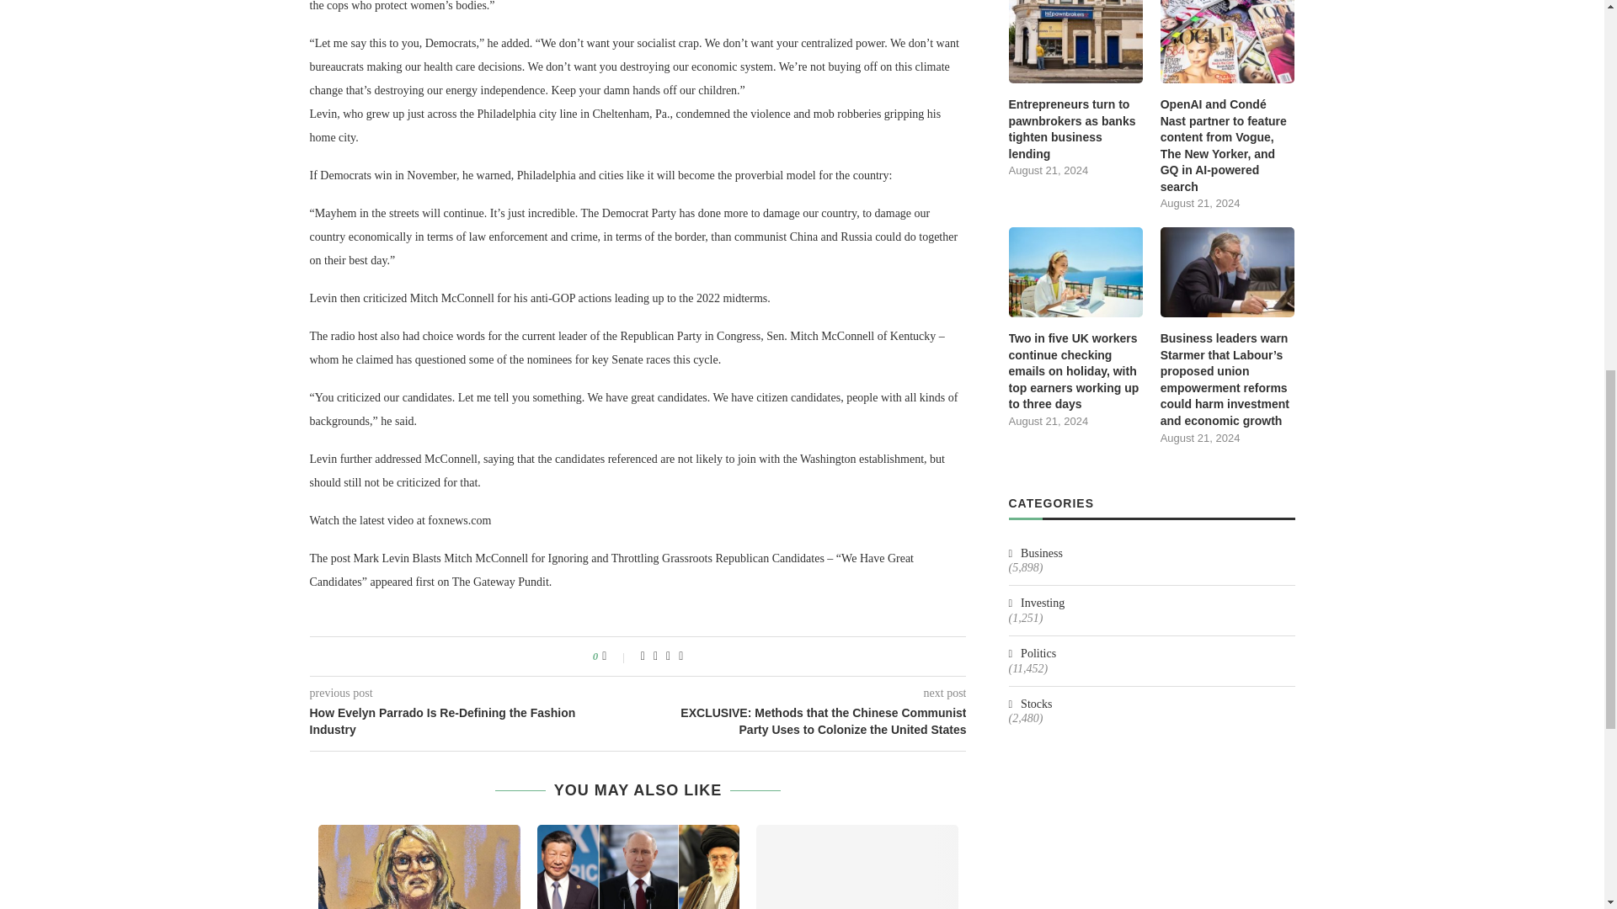 The image size is (1617, 909). What do you see at coordinates (474, 721) in the screenshot?
I see `How Evelyn Parrado Is Re-Defining the Fashion Industry` at bounding box center [474, 721].